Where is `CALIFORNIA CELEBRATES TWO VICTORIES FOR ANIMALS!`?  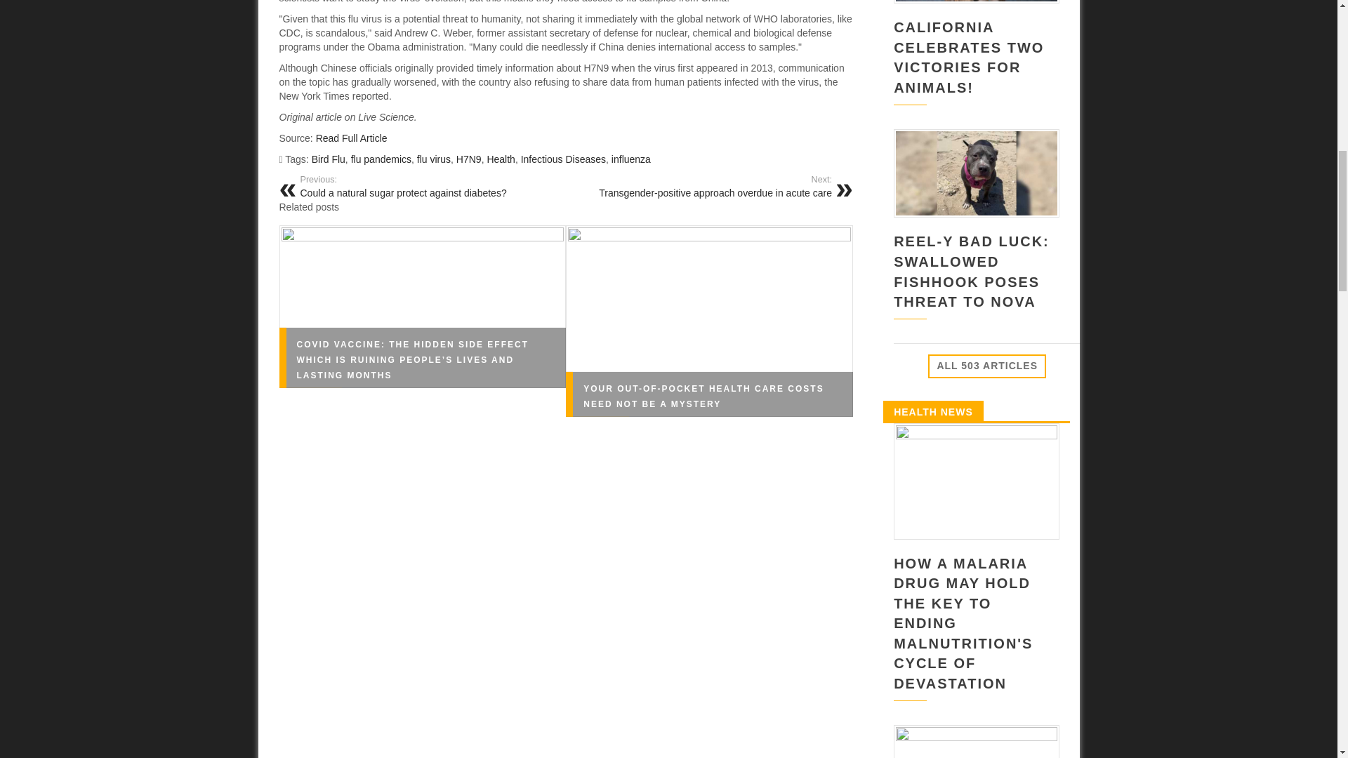
CALIFORNIA CELEBRATES TWO VICTORIES FOR ANIMALS! is located at coordinates (968, 58).